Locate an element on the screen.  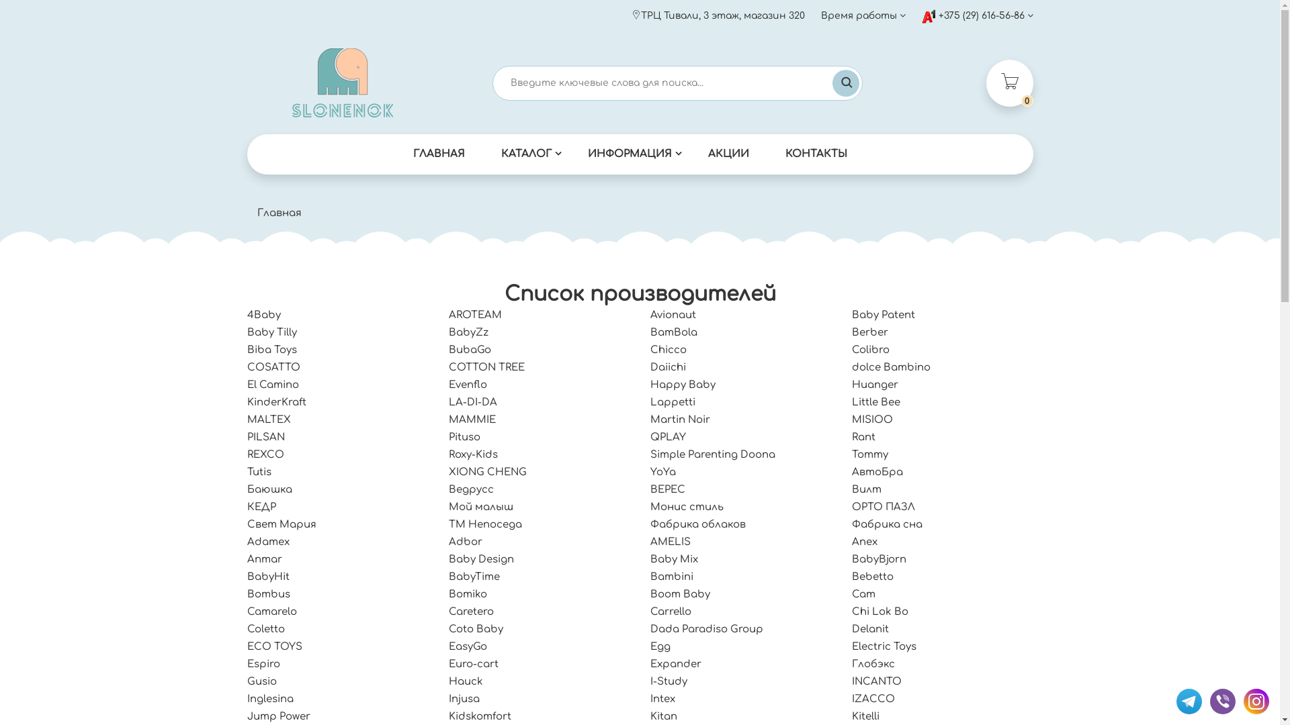
El Camino is located at coordinates (273, 385).